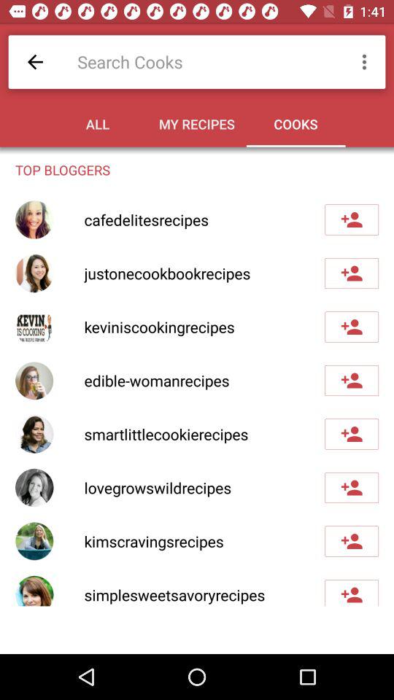 The width and height of the screenshot is (394, 700). What do you see at coordinates (352, 593) in the screenshot?
I see `add user to your list` at bounding box center [352, 593].